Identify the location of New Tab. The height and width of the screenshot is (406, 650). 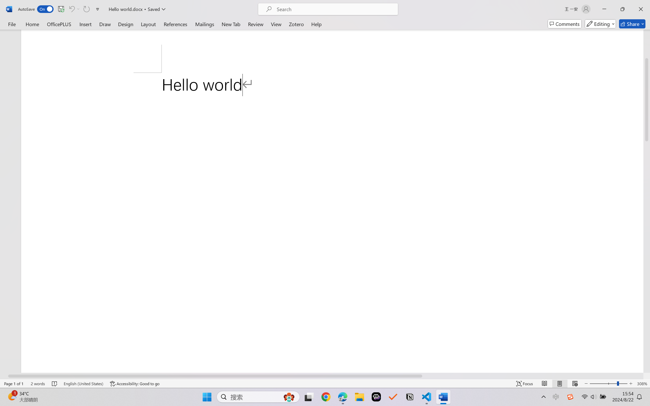
(231, 24).